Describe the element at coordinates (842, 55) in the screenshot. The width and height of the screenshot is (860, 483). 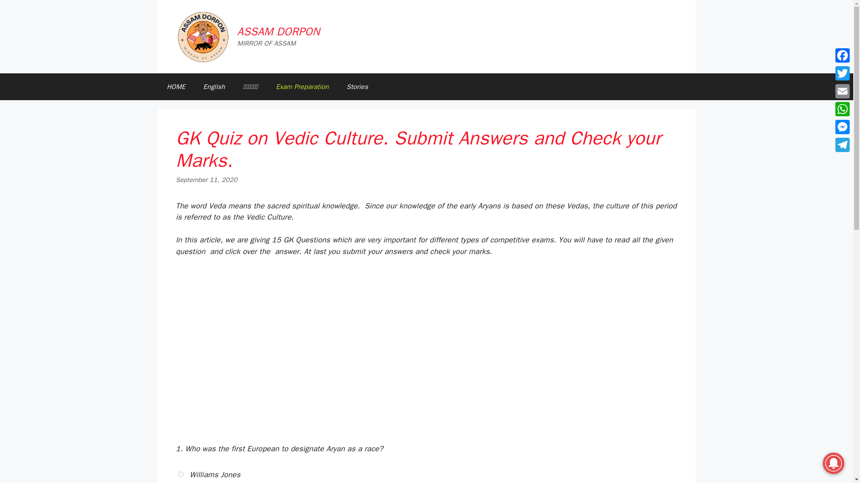
I see `Facebook` at that location.